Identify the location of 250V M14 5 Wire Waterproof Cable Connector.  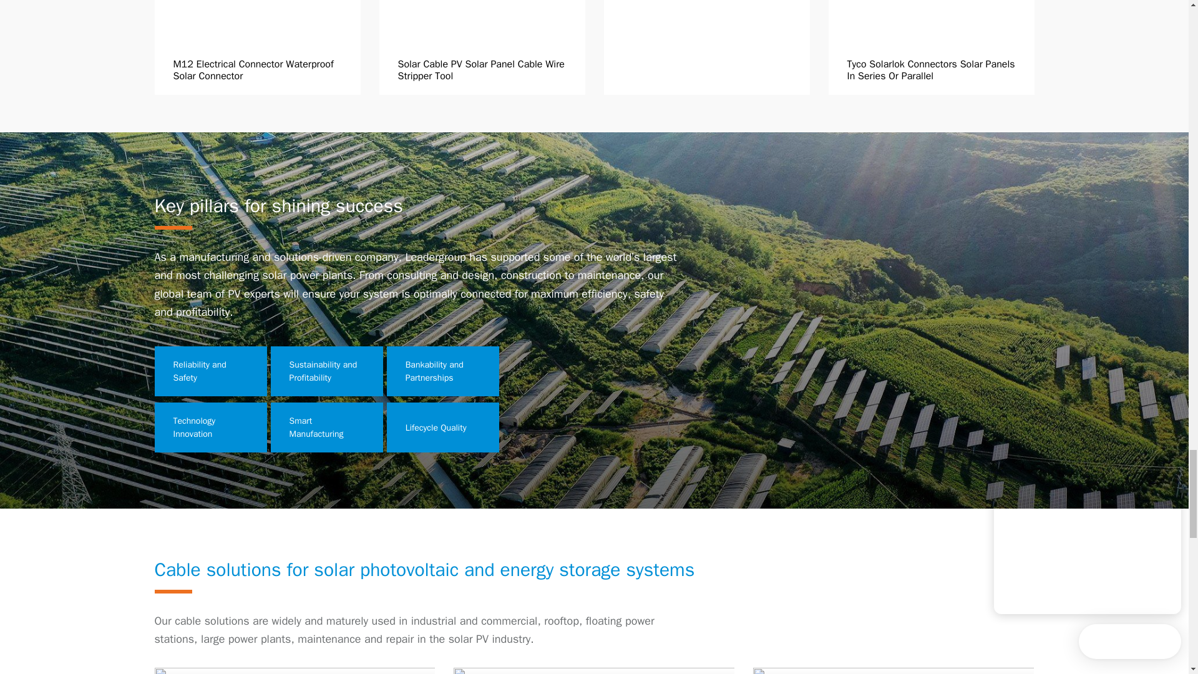
(706, 47).